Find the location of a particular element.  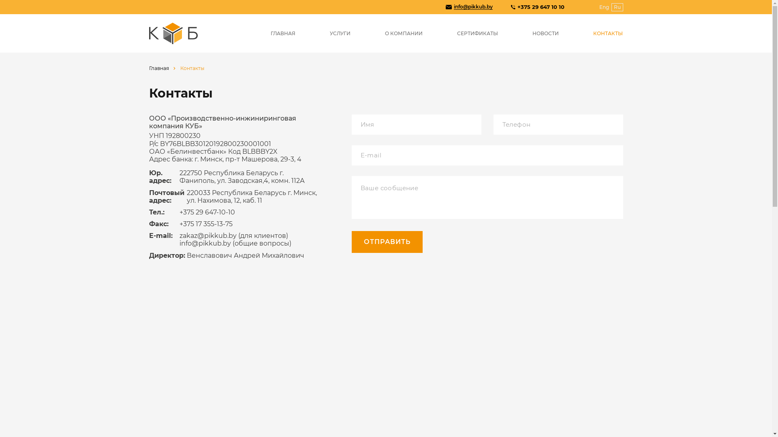

+375 29 647 10 10 is located at coordinates (541, 7).